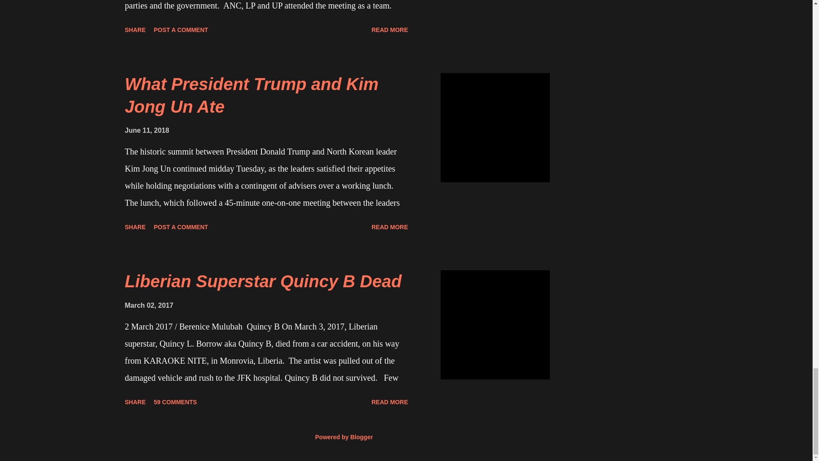 Image resolution: width=819 pixels, height=461 pixels. What do you see at coordinates (135, 227) in the screenshot?
I see `SHARE` at bounding box center [135, 227].